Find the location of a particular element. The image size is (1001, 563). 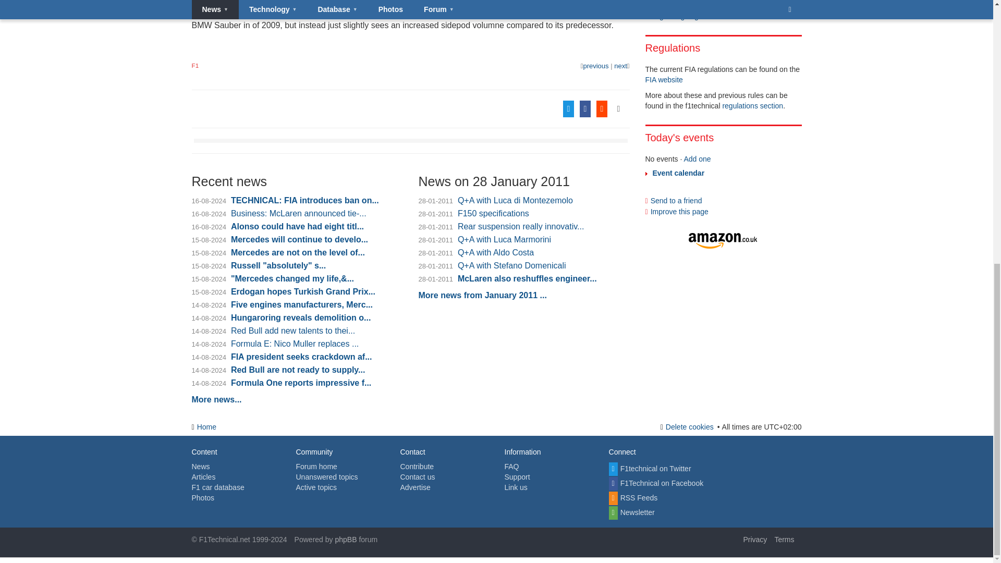

Share via mail is located at coordinates (555, 108).